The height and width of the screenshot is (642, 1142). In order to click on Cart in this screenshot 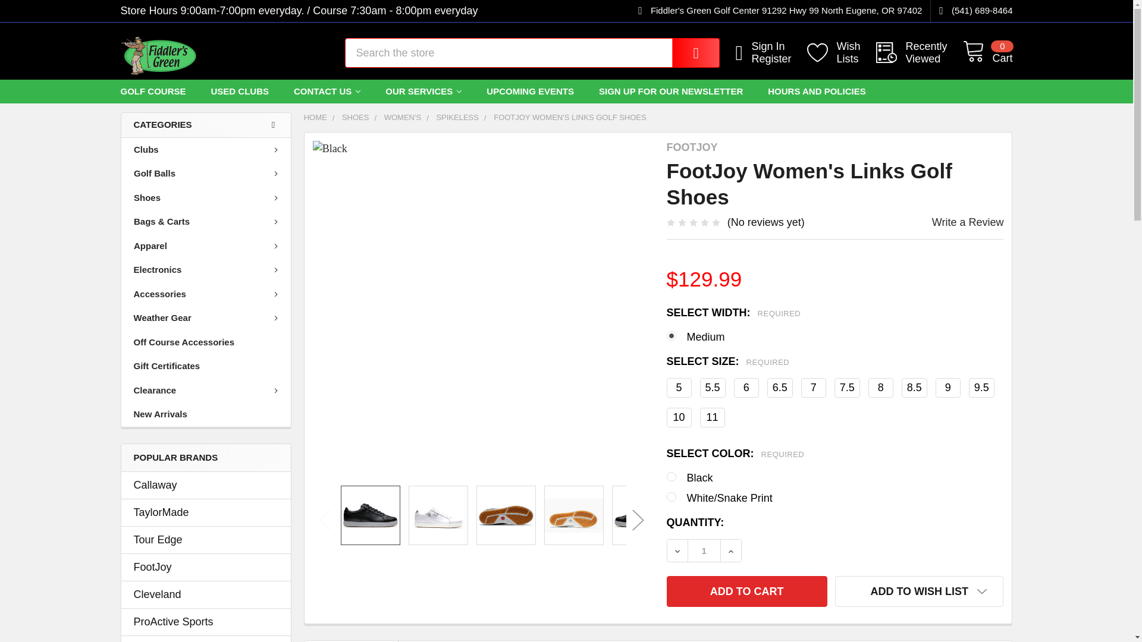, I will do `click(987, 53)`.